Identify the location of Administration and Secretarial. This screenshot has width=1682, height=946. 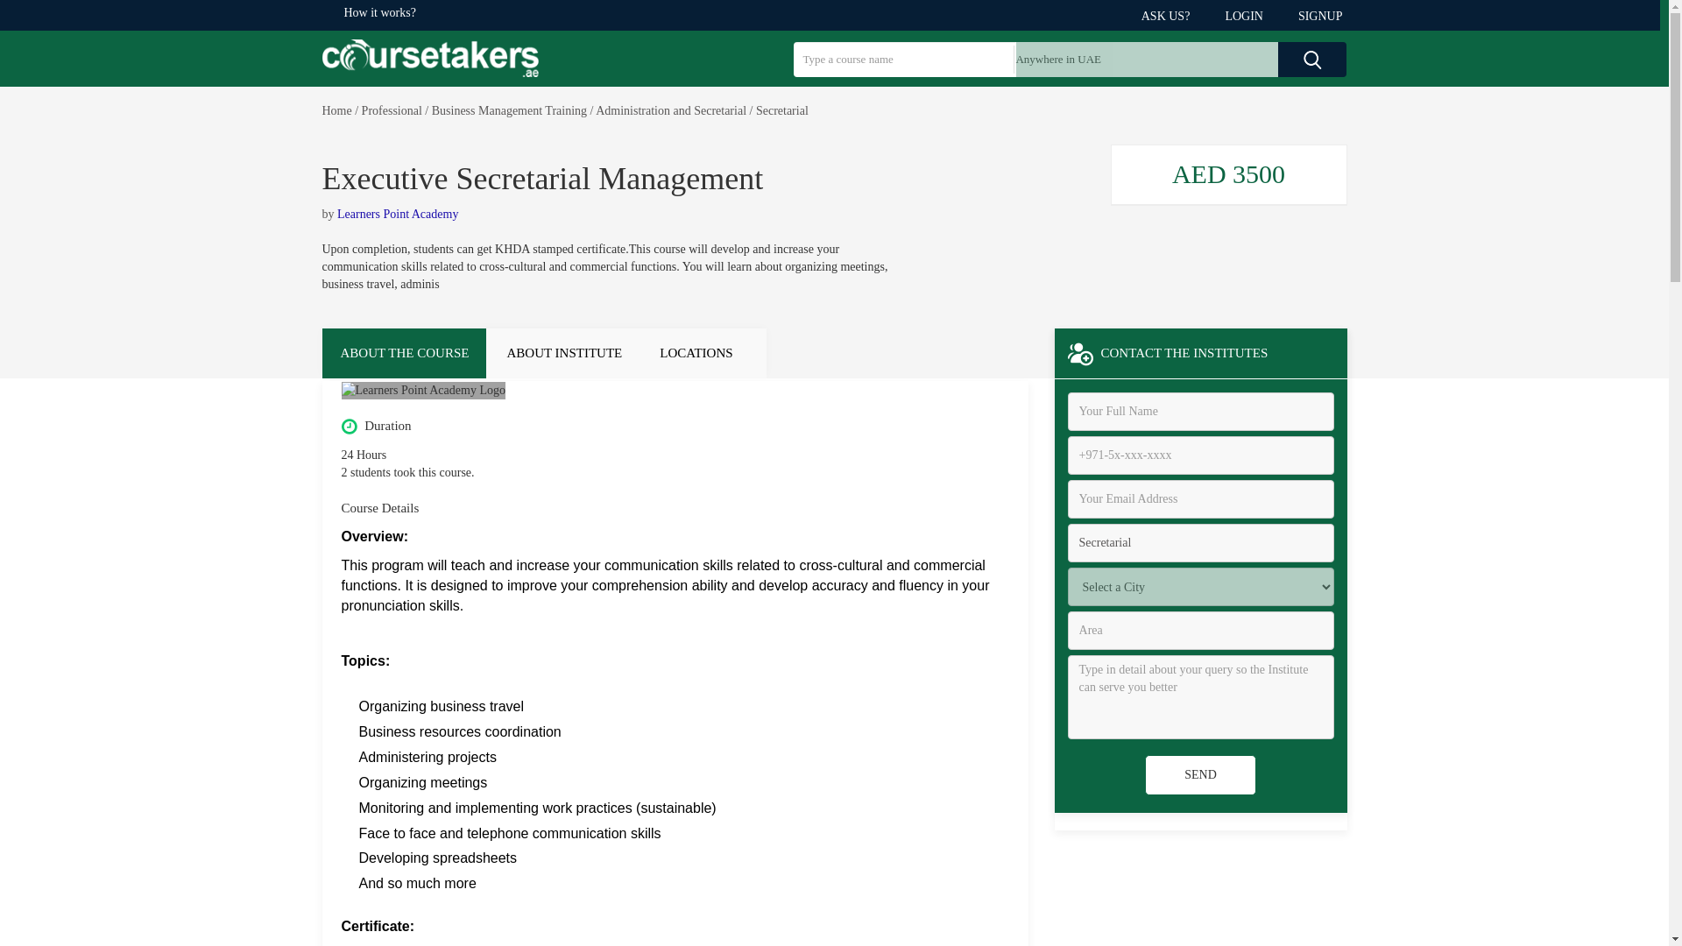
(671, 110).